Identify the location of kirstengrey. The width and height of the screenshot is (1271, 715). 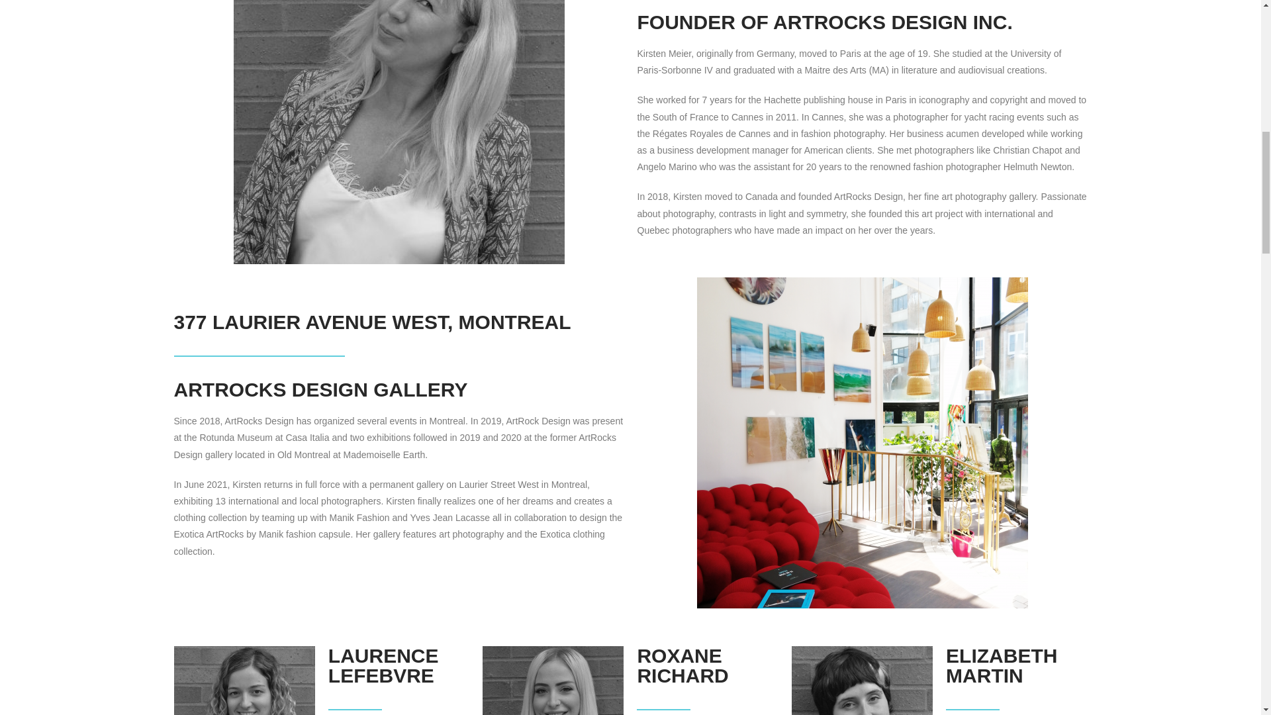
(399, 132).